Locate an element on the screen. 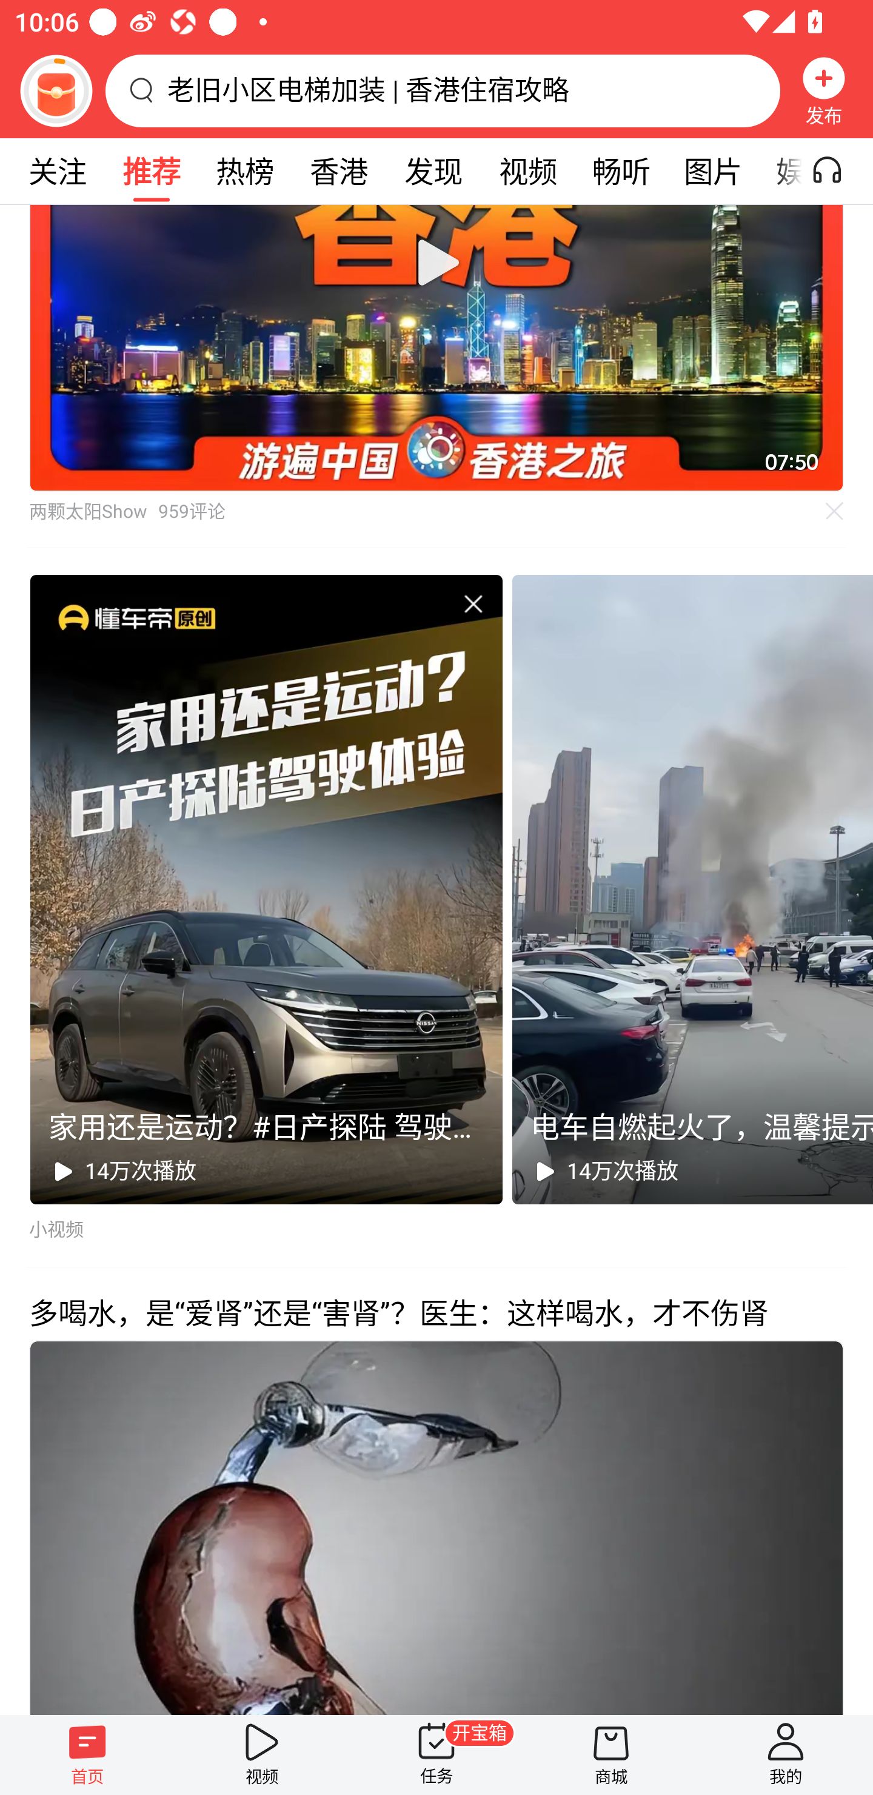  推荐 is located at coordinates (151, 171).